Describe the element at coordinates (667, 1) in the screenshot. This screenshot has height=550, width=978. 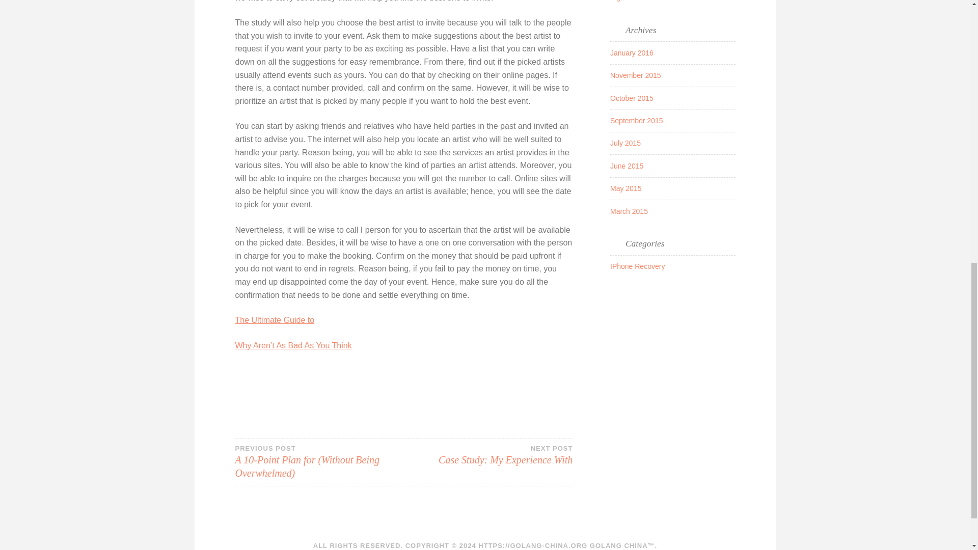
I see `January 2016` at that location.